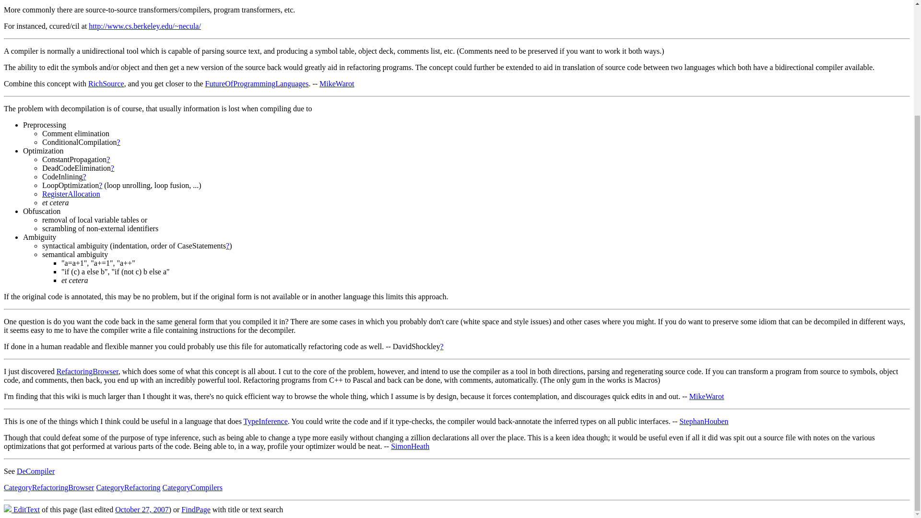  I want to click on CategoryRefactoring, so click(128, 487).